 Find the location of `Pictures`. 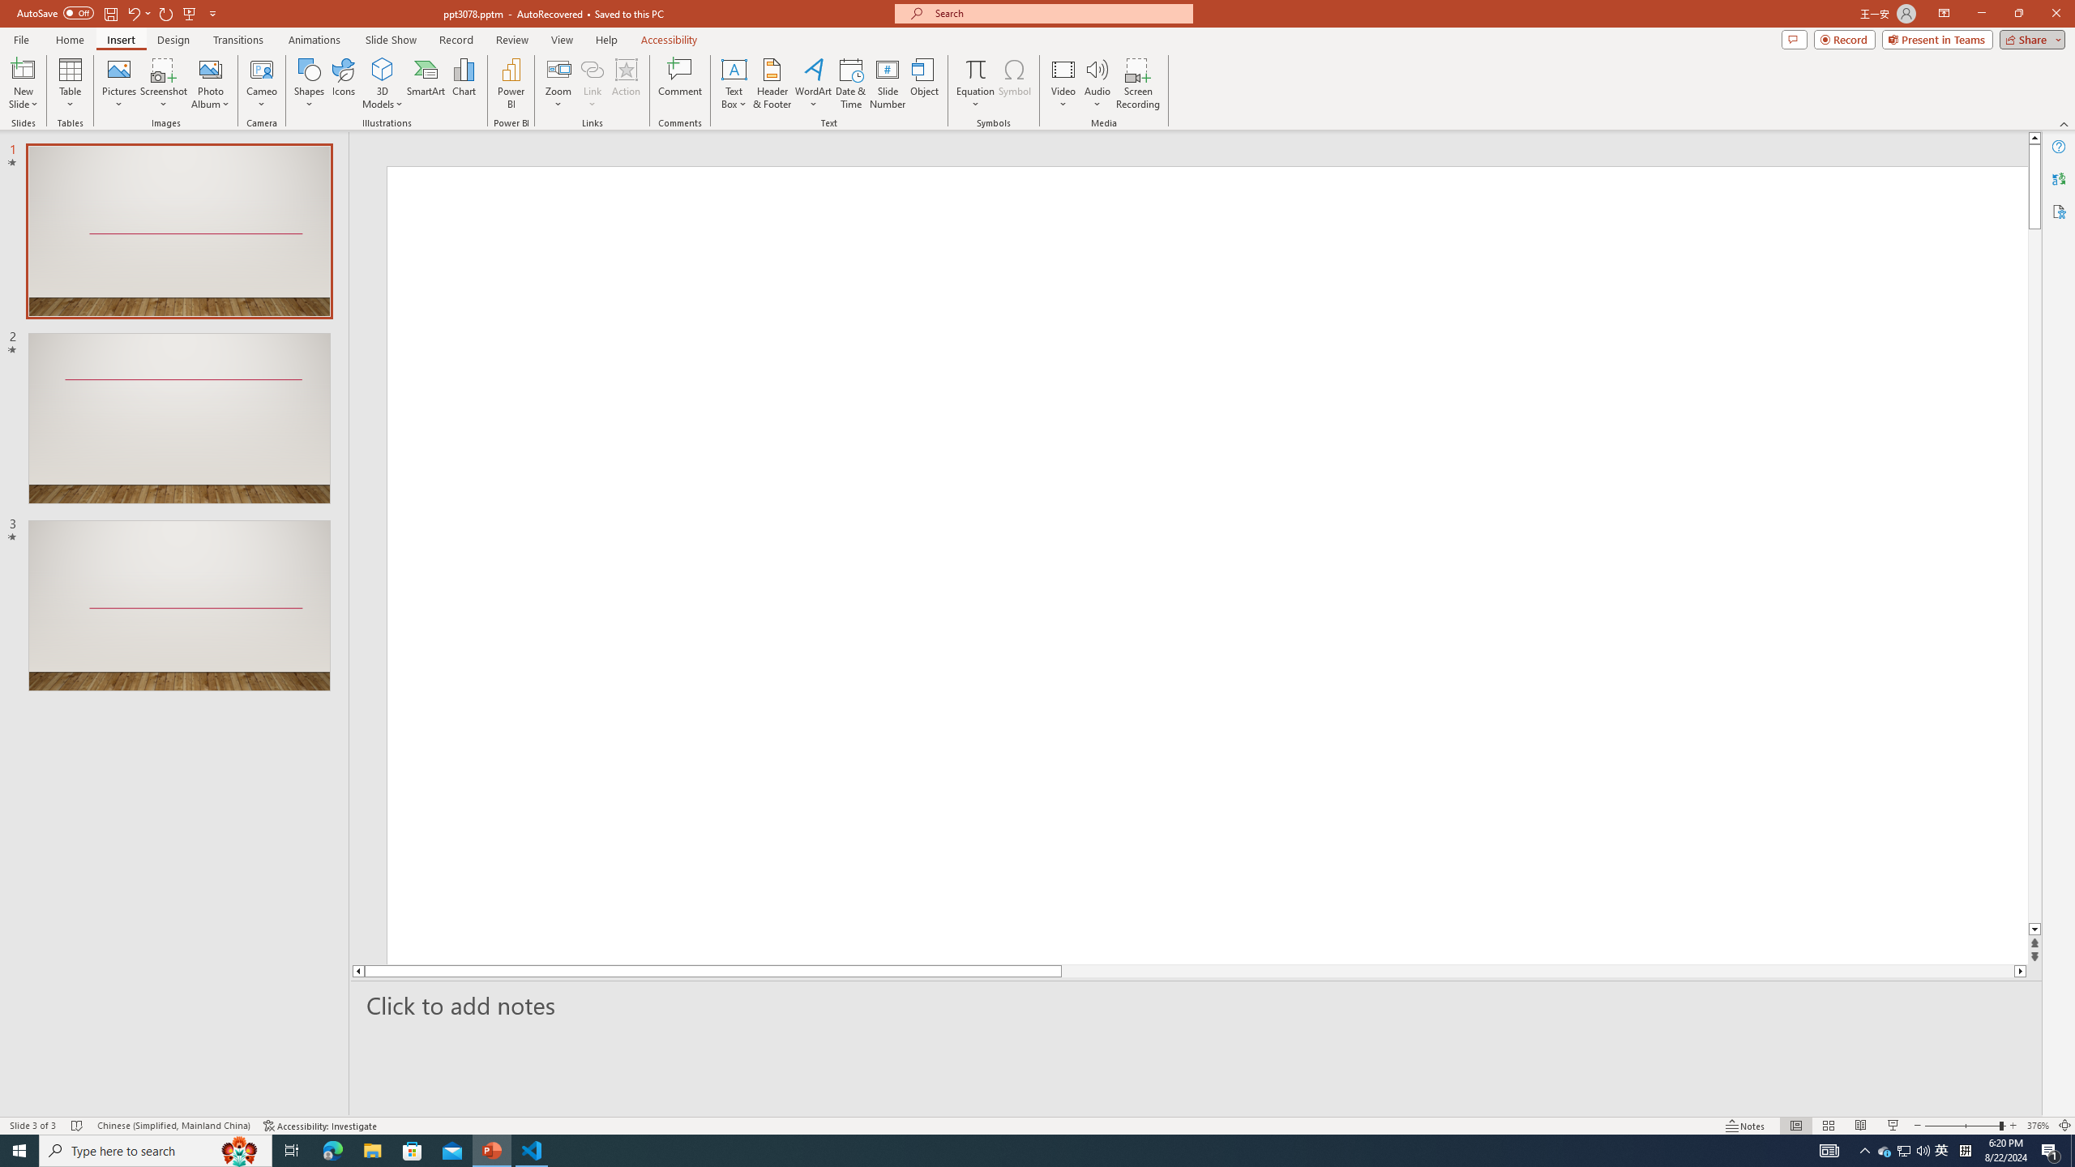

Pictures is located at coordinates (118, 83).